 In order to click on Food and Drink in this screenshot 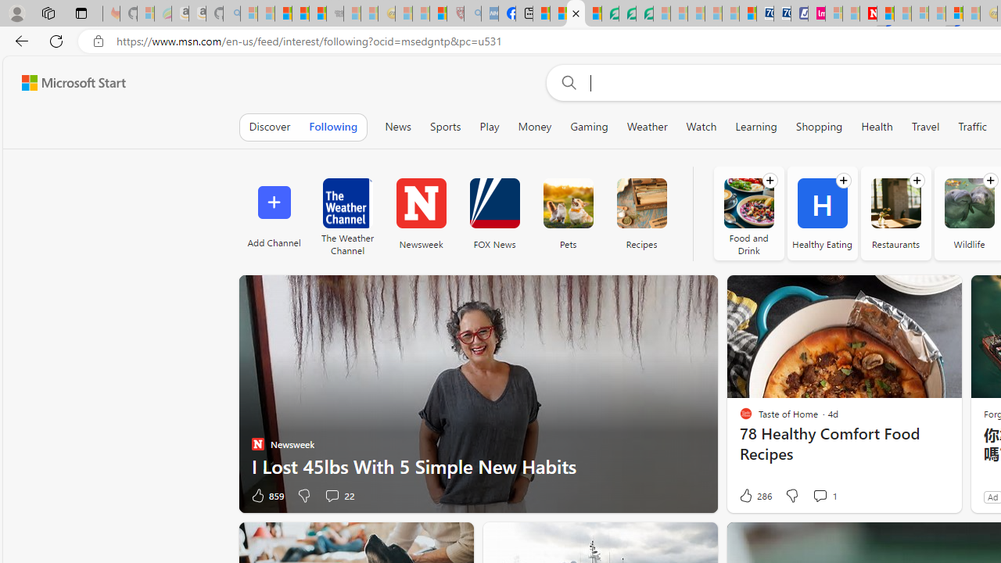, I will do `click(748, 203)`.